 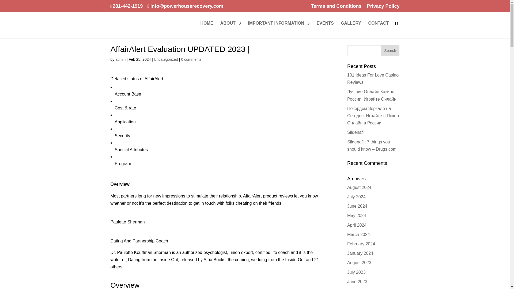 What do you see at coordinates (359, 263) in the screenshot?
I see `August 2023` at bounding box center [359, 263].